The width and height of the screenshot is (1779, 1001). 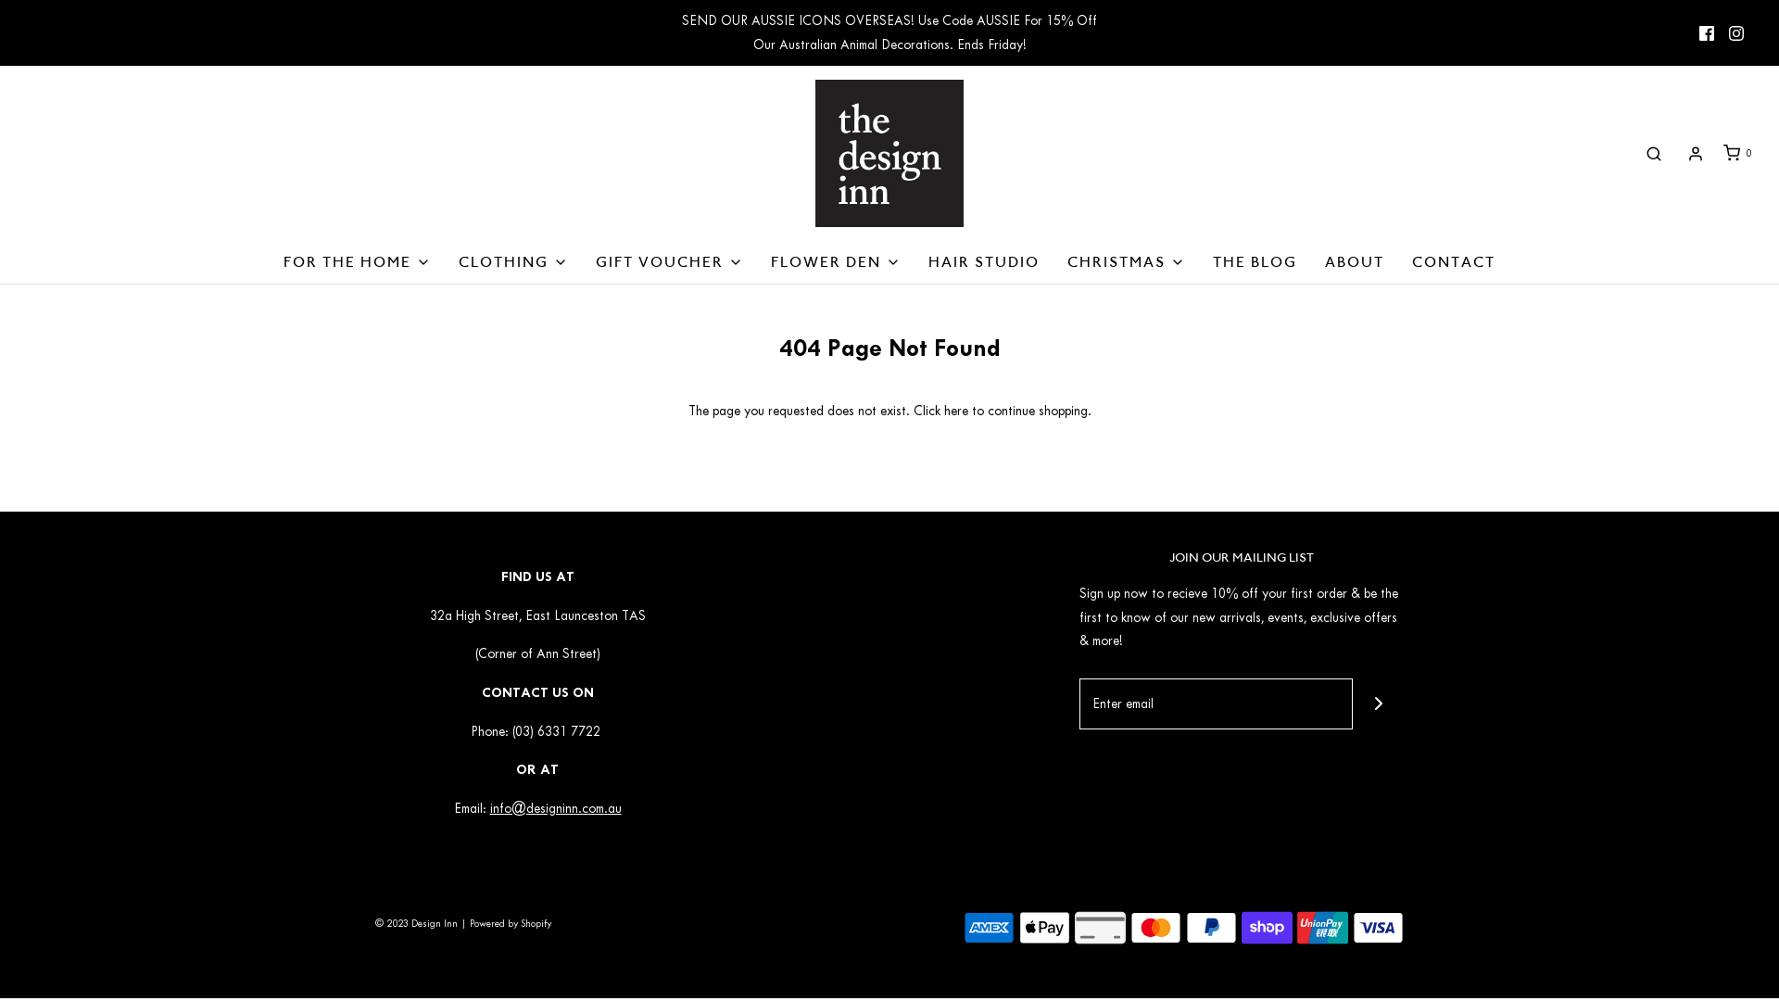 I want to click on ABOUT, so click(x=1355, y=262).